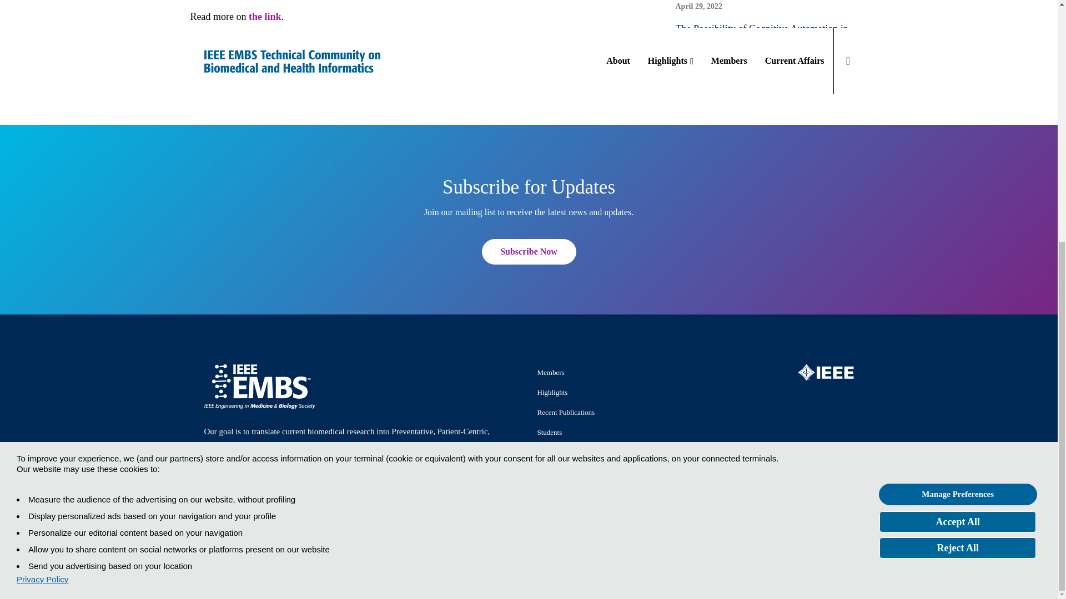 This screenshot has height=599, width=1066. I want to click on Recent Publications, so click(566, 412).